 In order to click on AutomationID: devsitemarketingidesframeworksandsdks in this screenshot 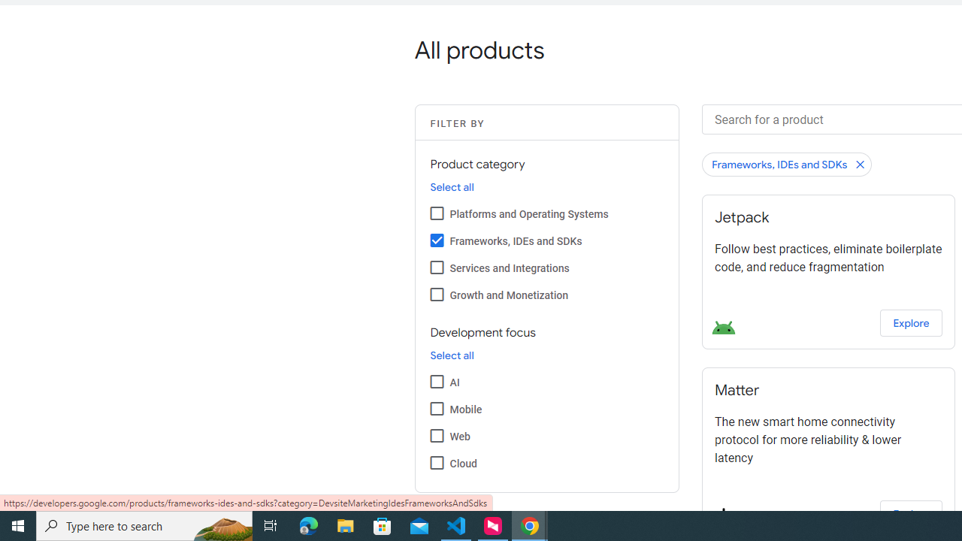, I will do `click(437, 240)`.